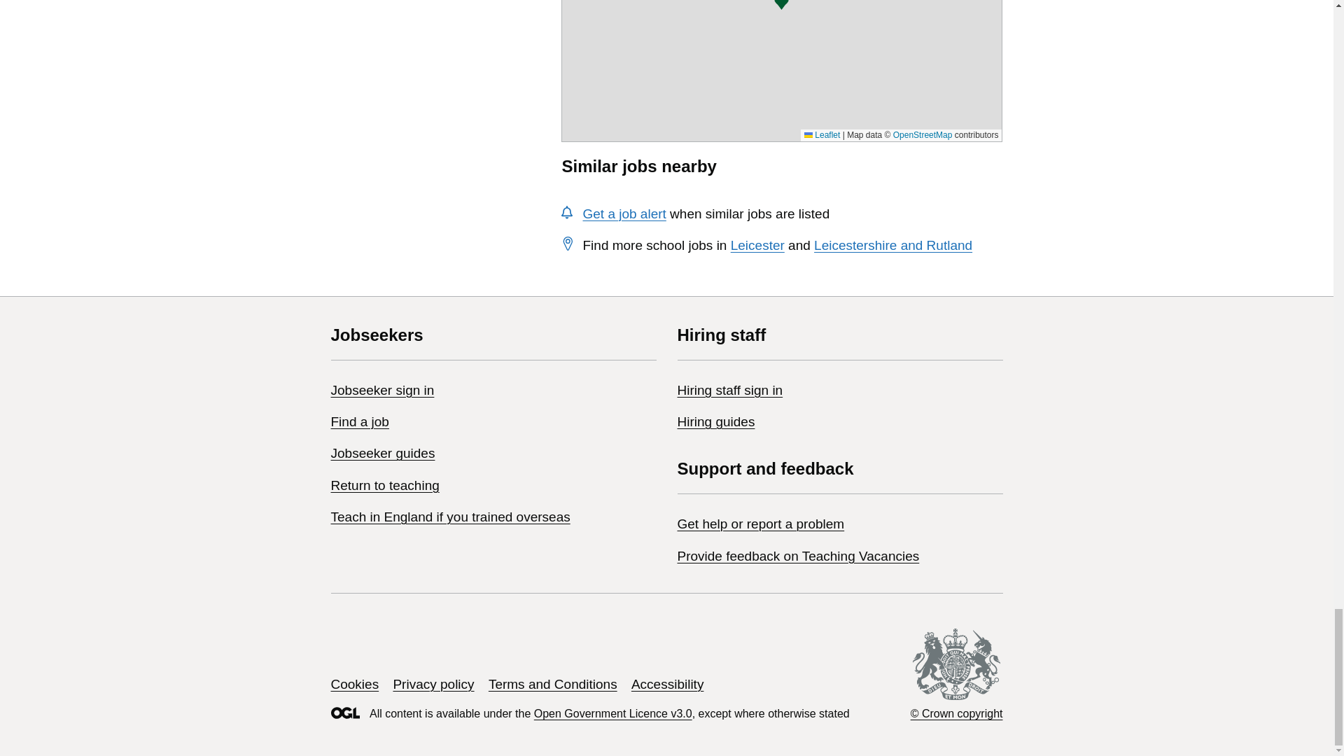 The image size is (1344, 756). Describe the element at coordinates (359, 421) in the screenshot. I see `Find a job` at that location.